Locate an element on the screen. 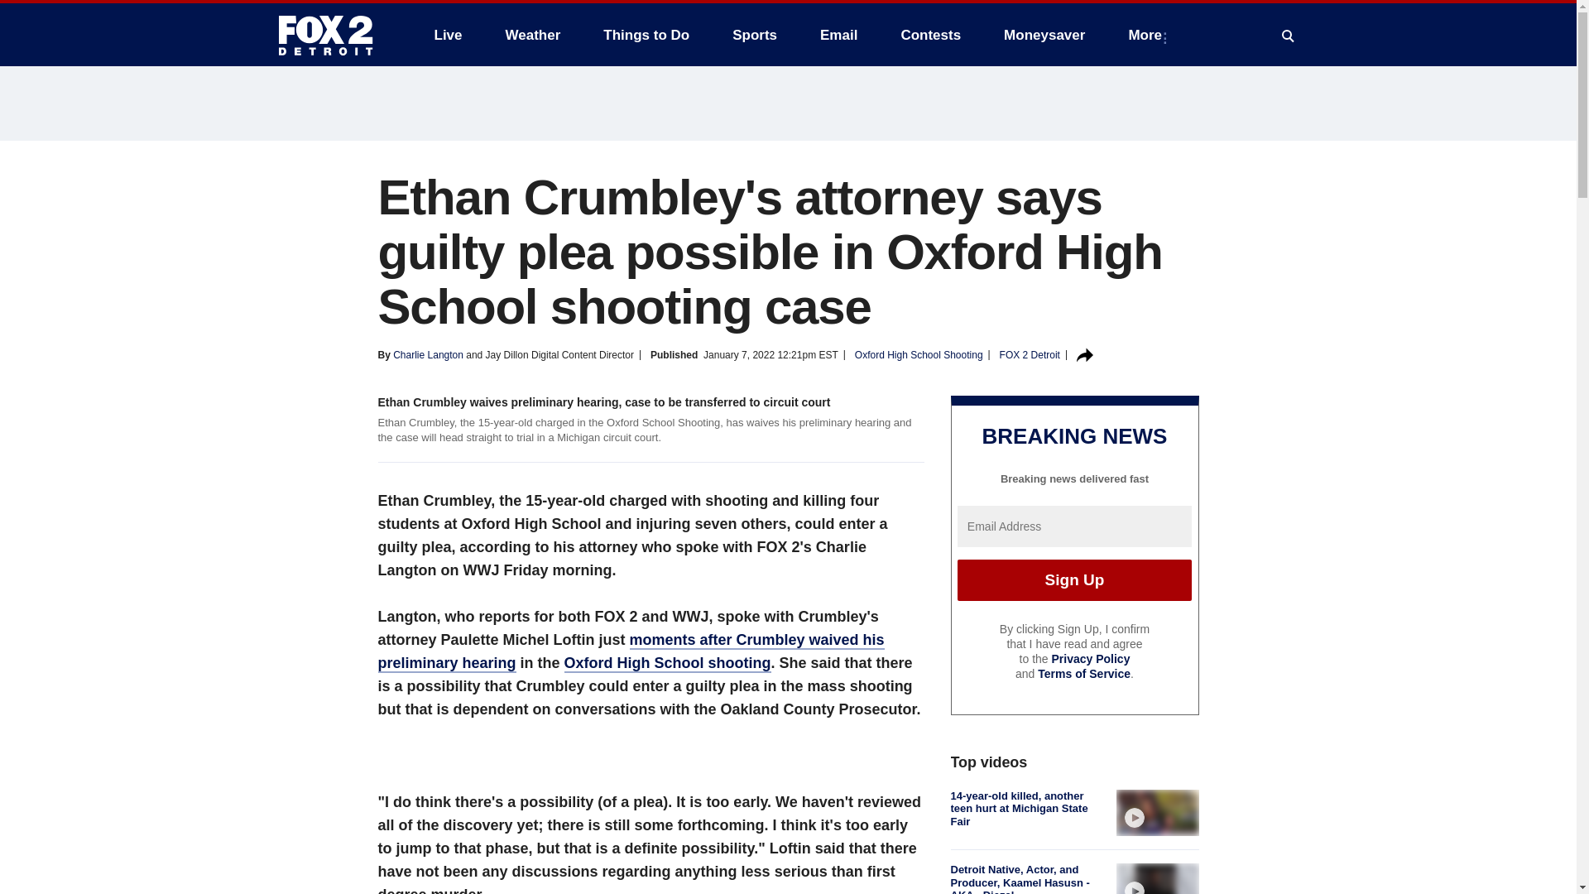 The height and width of the screenshot is (894, 1589). Weather is located at coordinates (533, 35).